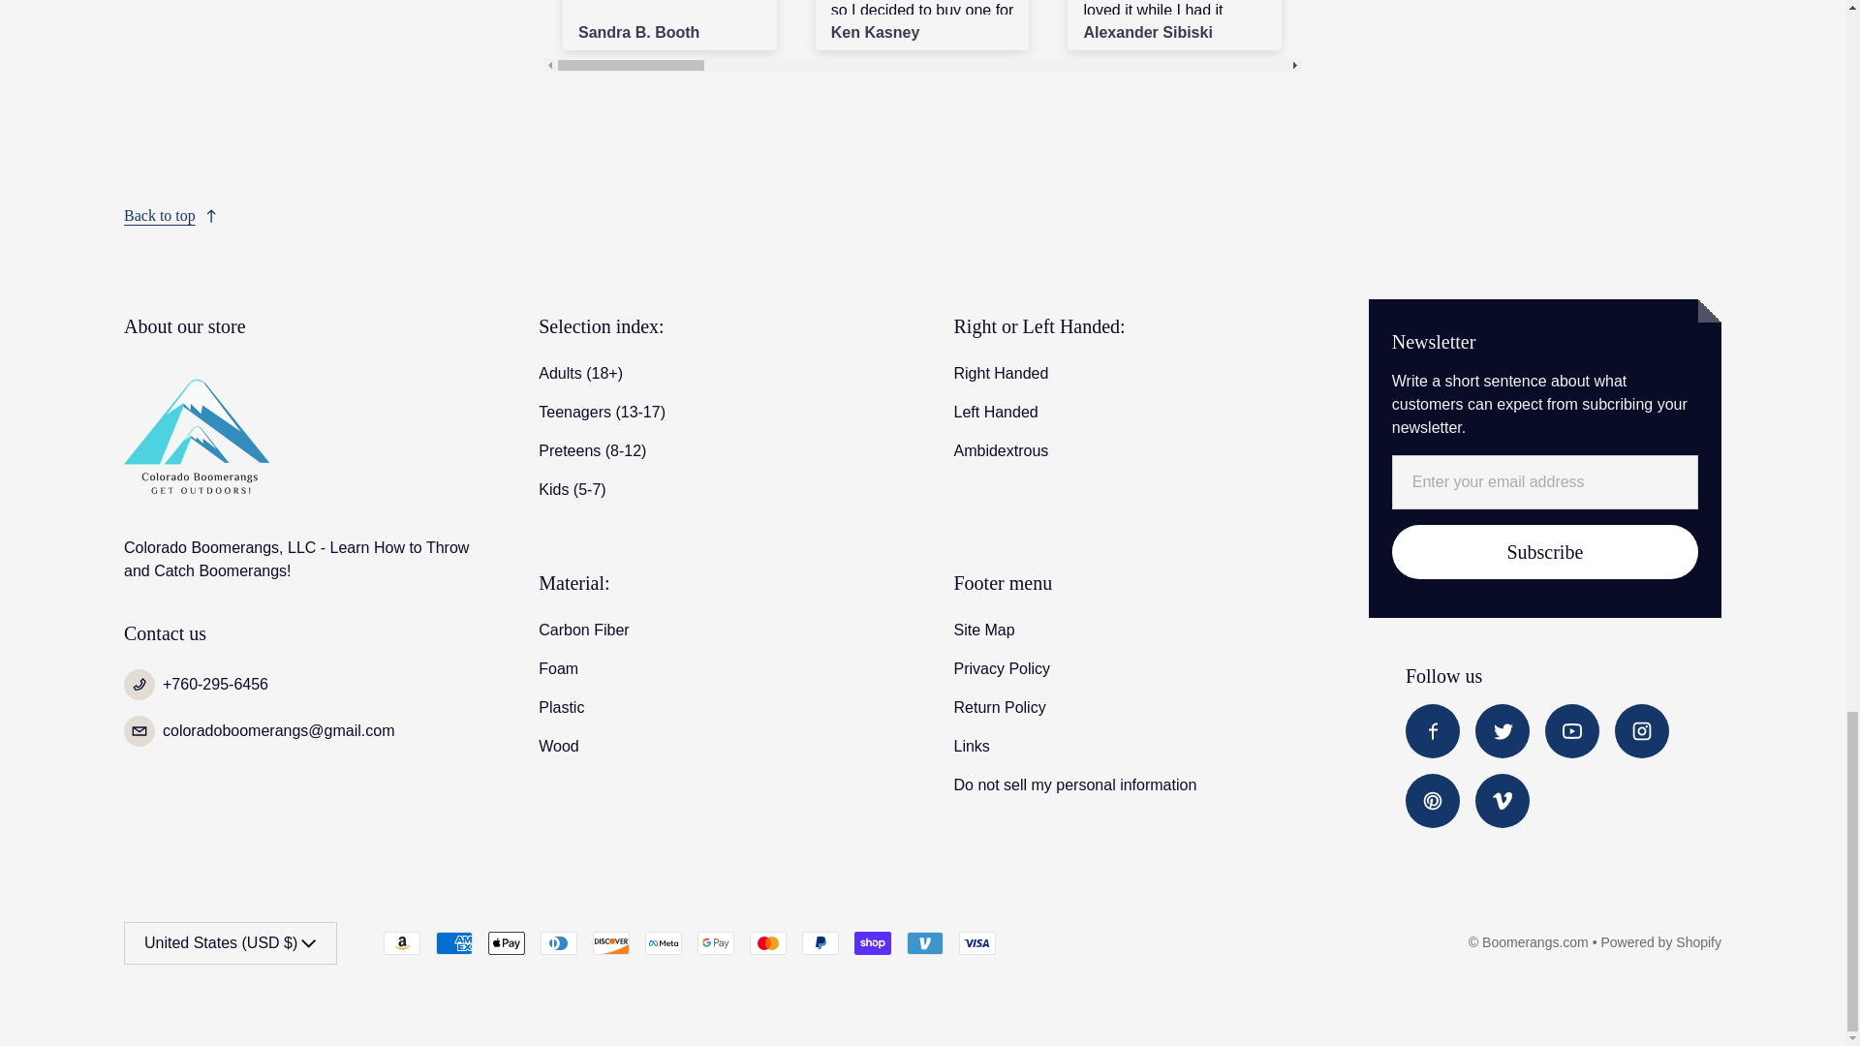 The width and height of the screenshot is (1860, 1046). Describe the element at coordinates (1433, 801) in the screenshot. I see `Pinterest` at that location.